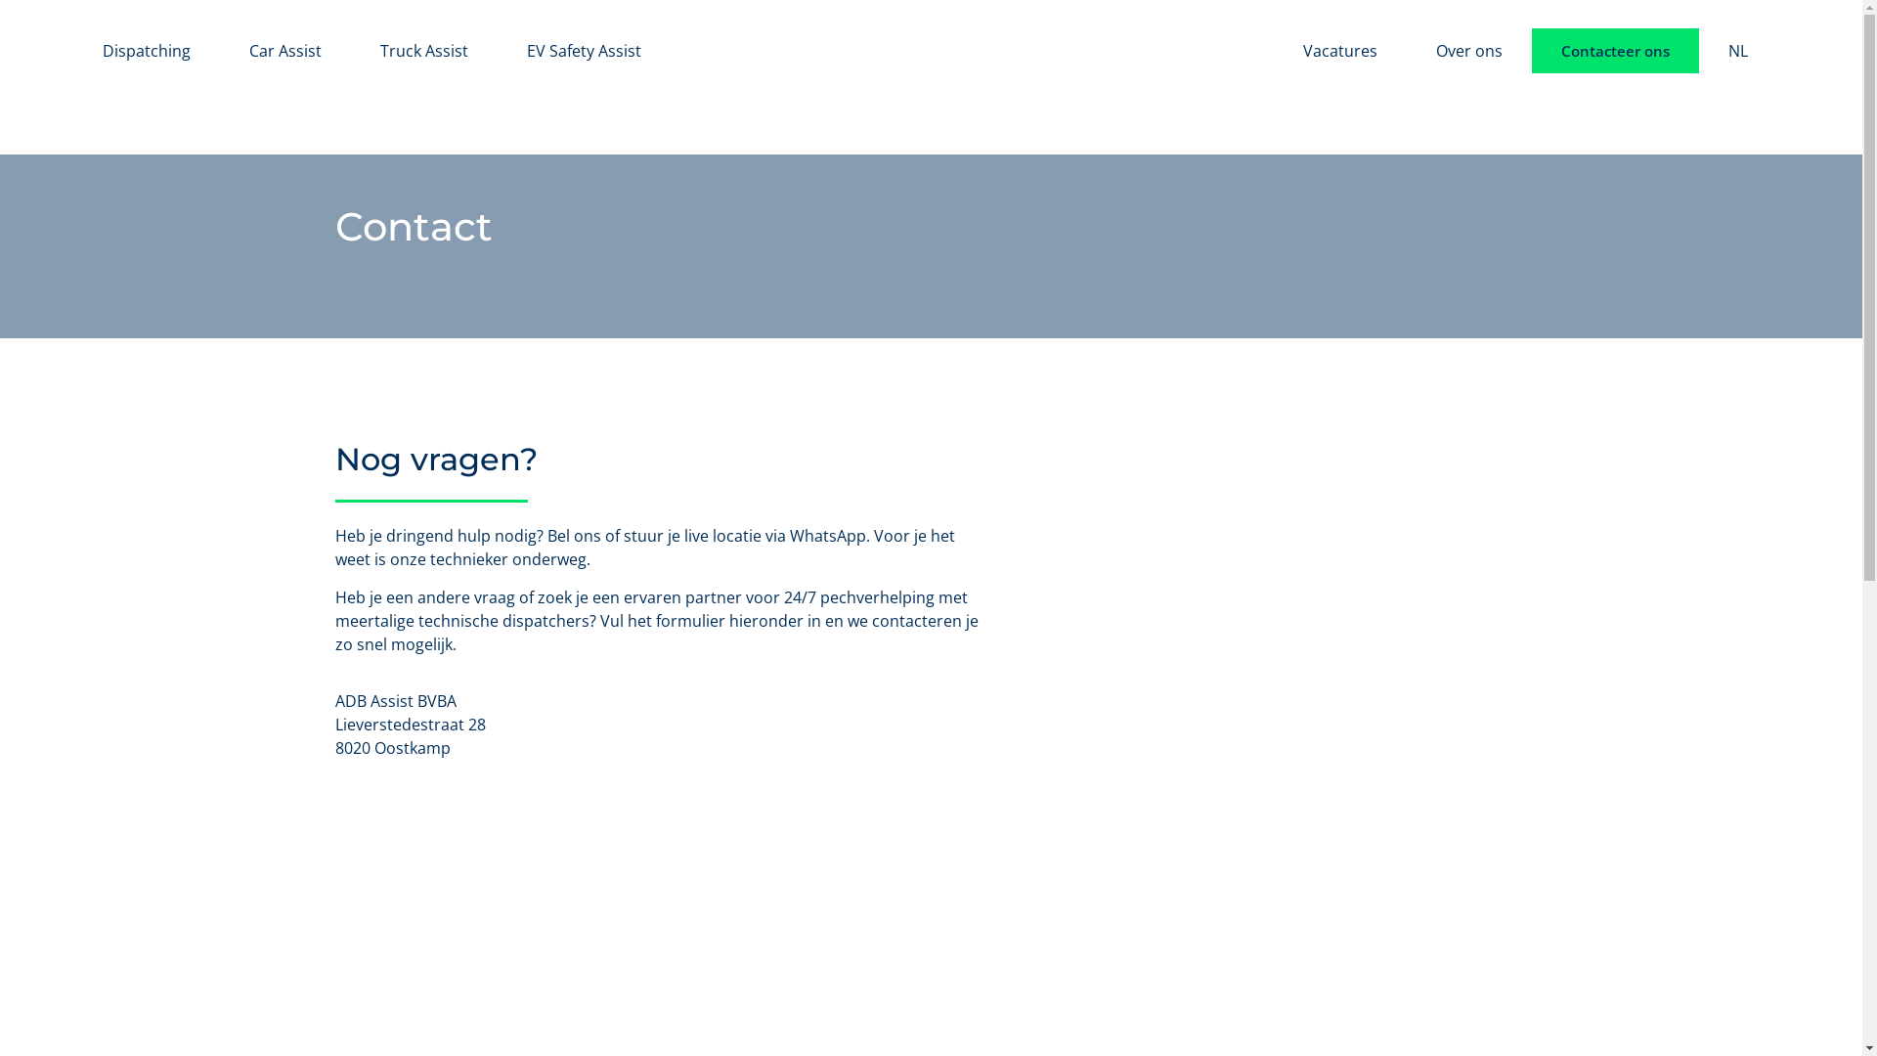 This screenshot has height=1056, width=1877. Describe the element at coordinates (147, 51) in the screenshot. I see `Dispatching` at that location.